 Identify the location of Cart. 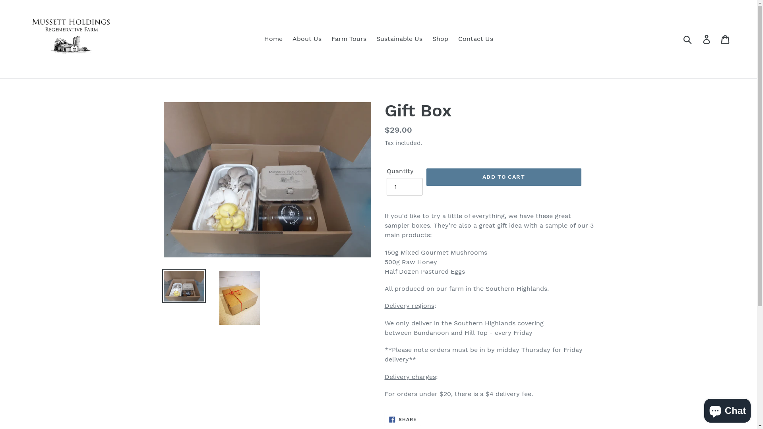
(726, 39).